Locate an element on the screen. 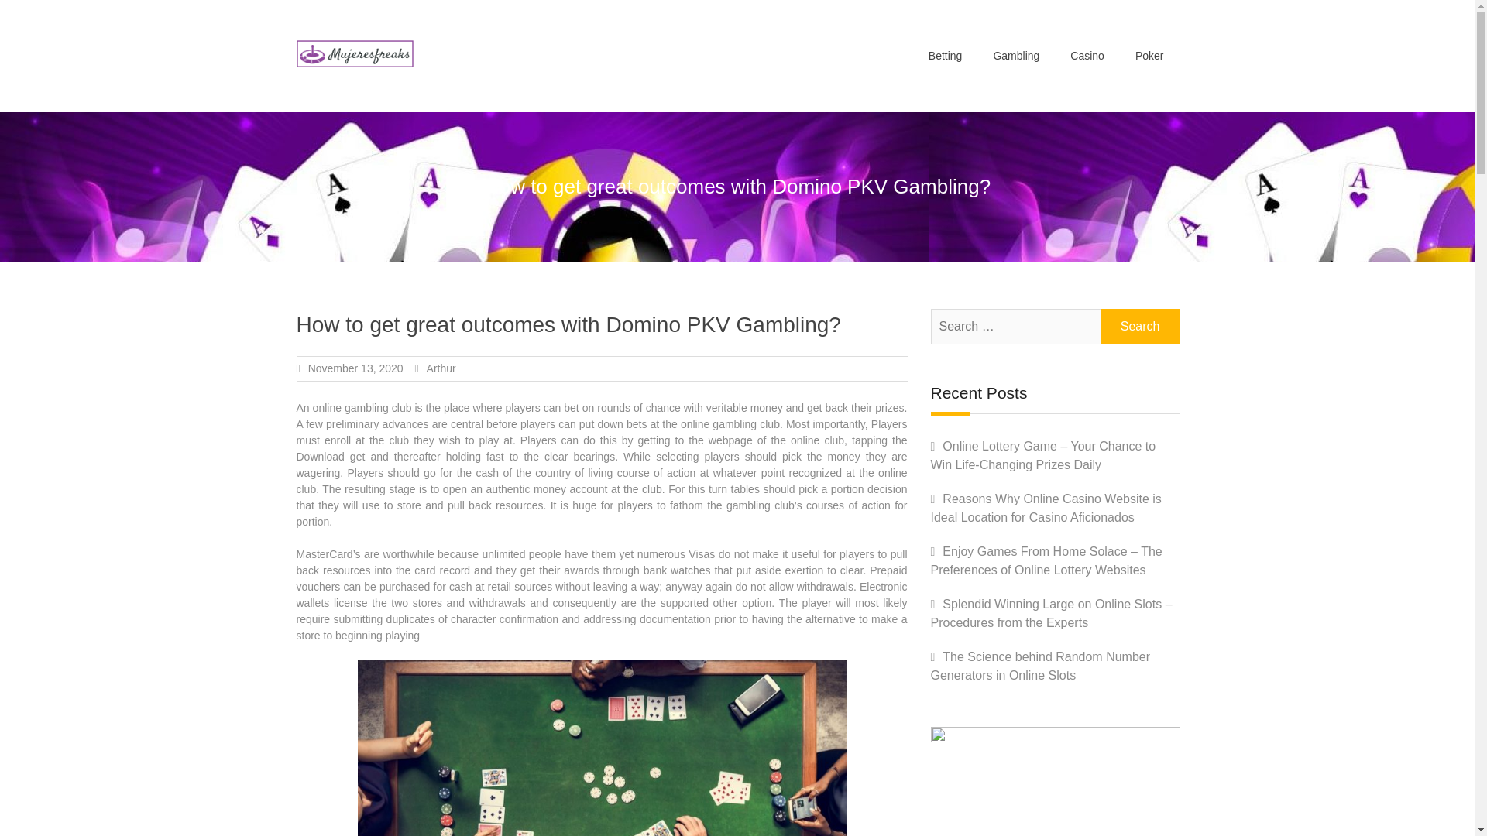 The width and height of the screenshot is (1487, 836). Poker is located at coordinates (1149, 56).